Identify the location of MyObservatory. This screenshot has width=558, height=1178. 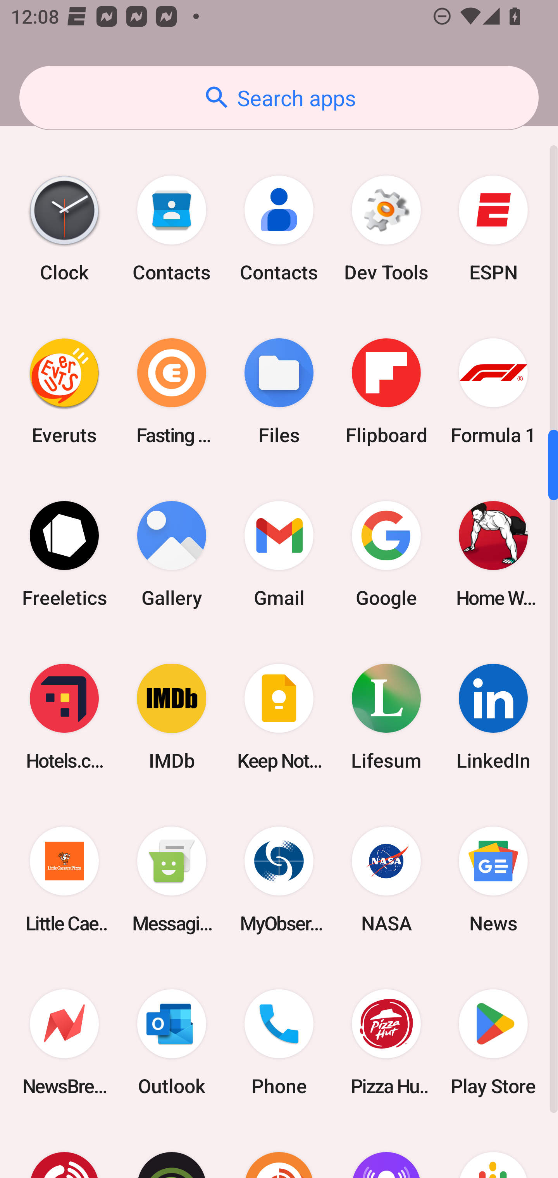
(279, 880).